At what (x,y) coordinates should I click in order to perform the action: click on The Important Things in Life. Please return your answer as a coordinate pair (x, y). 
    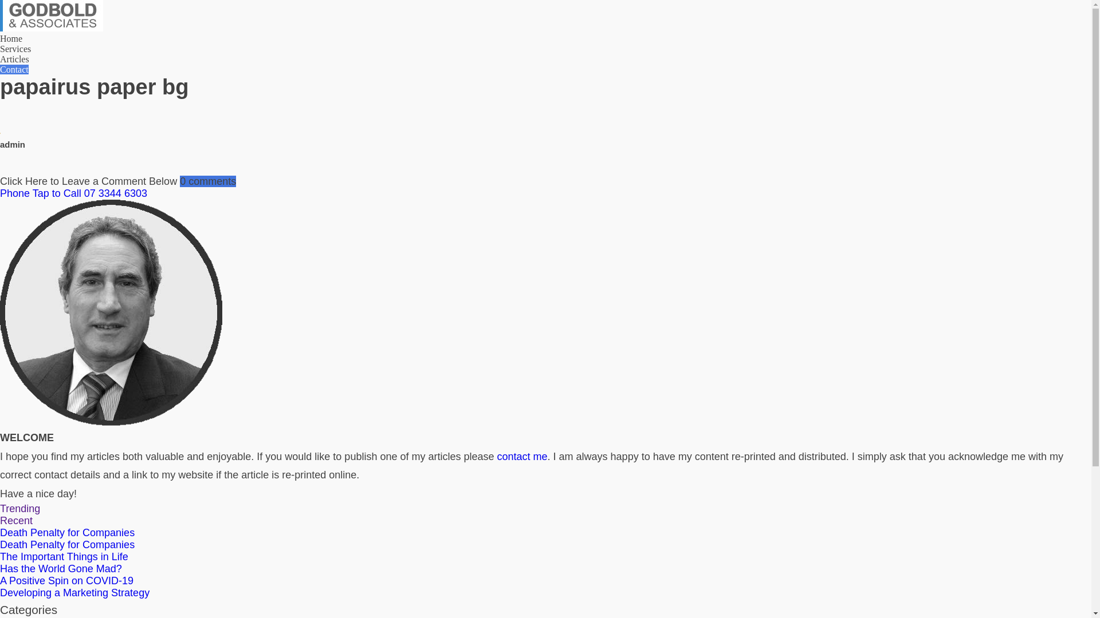
    Looking at the image, I should click on (64, 557).